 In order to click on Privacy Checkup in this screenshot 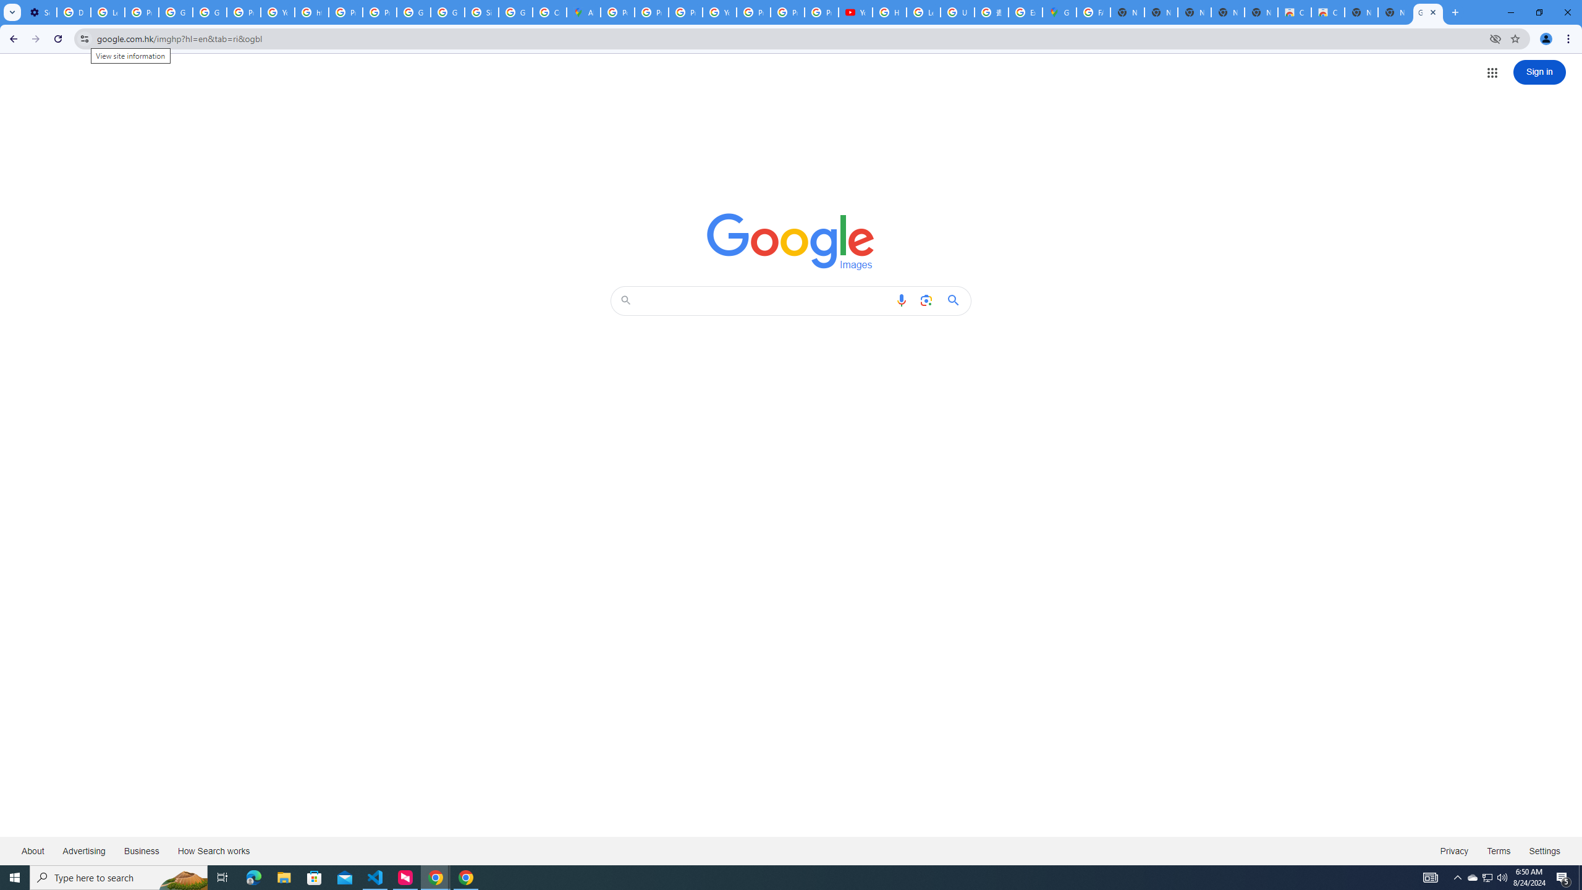, I will do `click(787, 12)`.